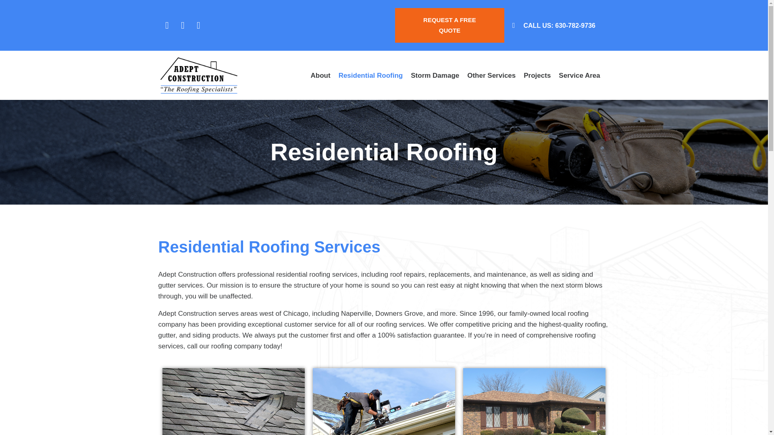 The width and height of the screenshot is (774, 435). I want to click on REQUEST A FREE QUOTE, so click(449, 25).